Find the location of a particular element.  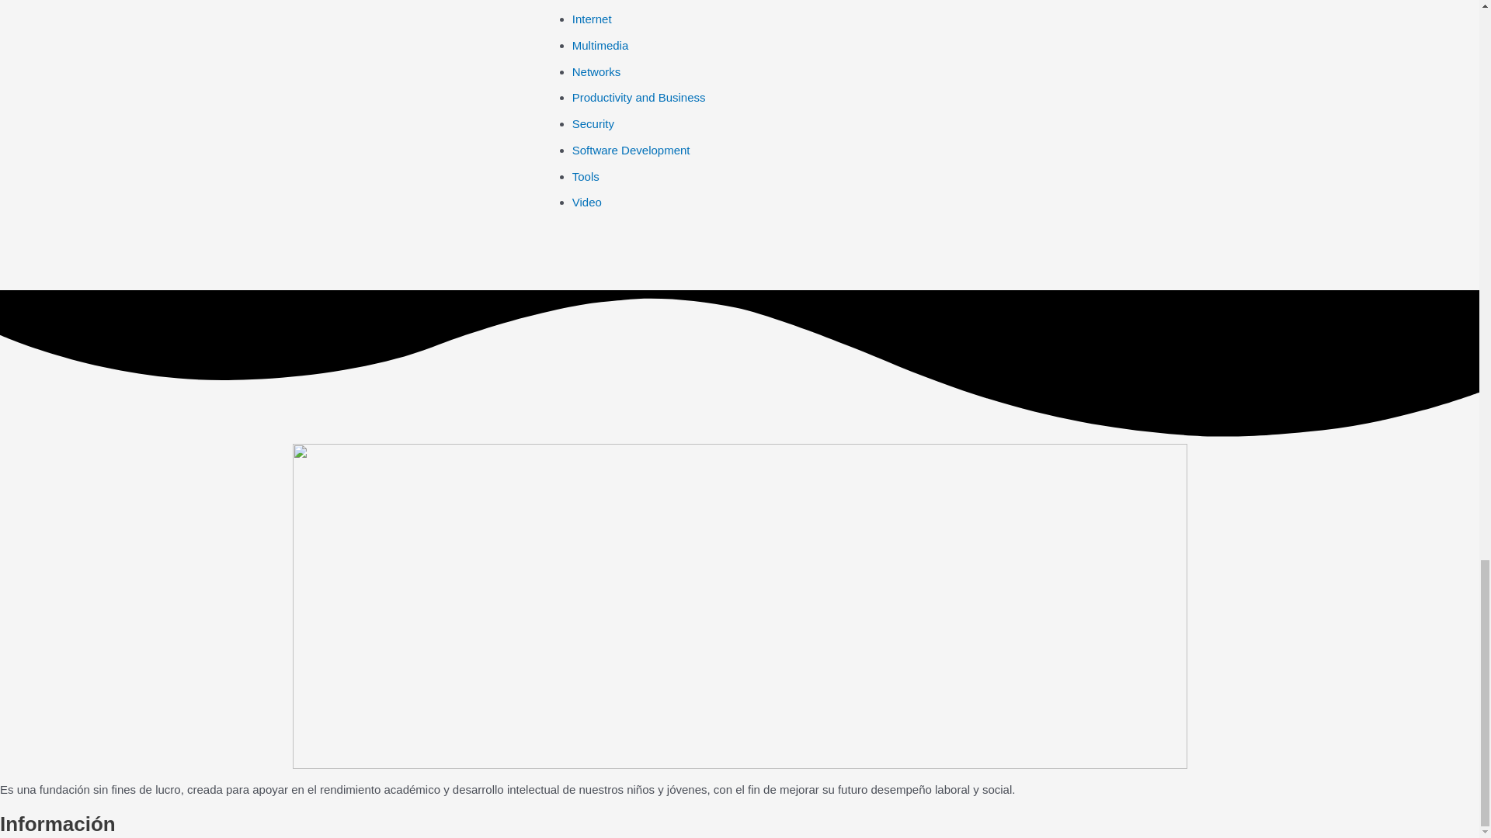

Tools is located at coordinates (586, 177).